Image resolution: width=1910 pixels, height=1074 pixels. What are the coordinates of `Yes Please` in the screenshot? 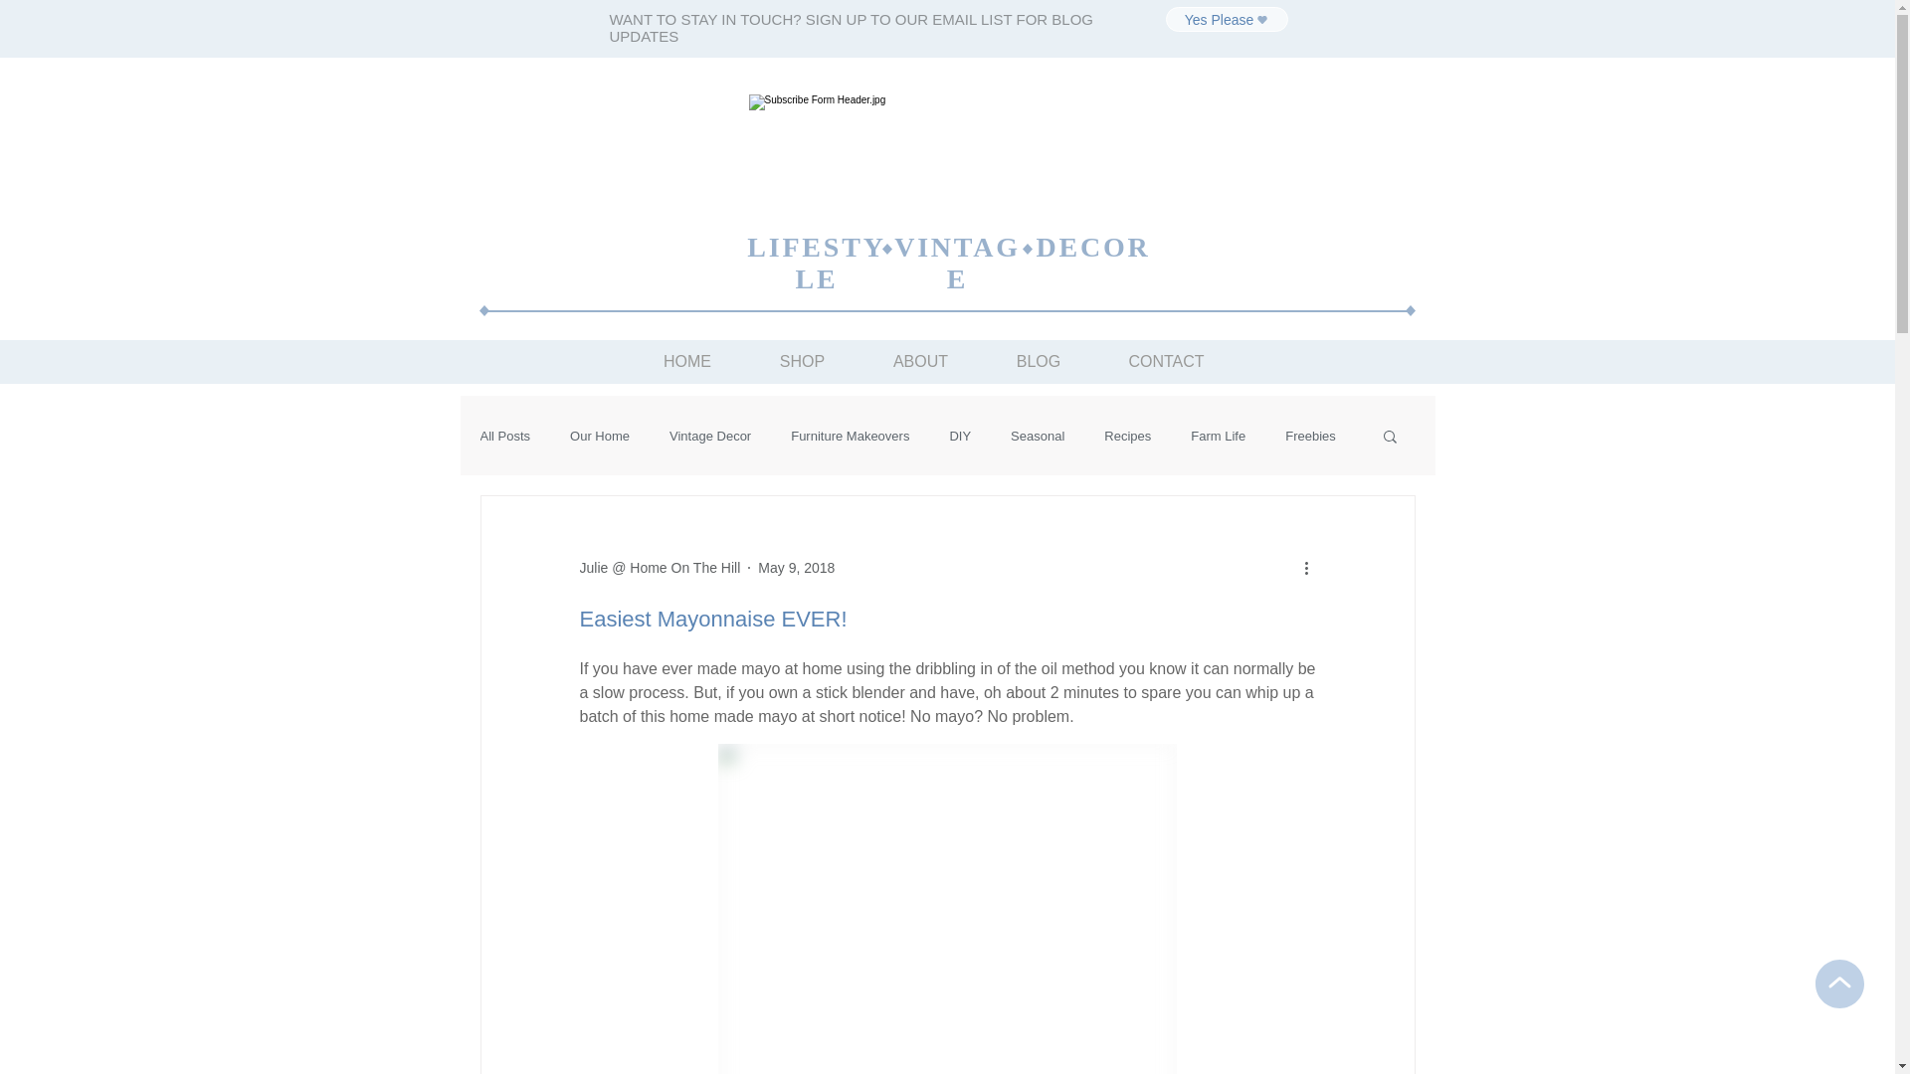 It's located at (1228, 20).